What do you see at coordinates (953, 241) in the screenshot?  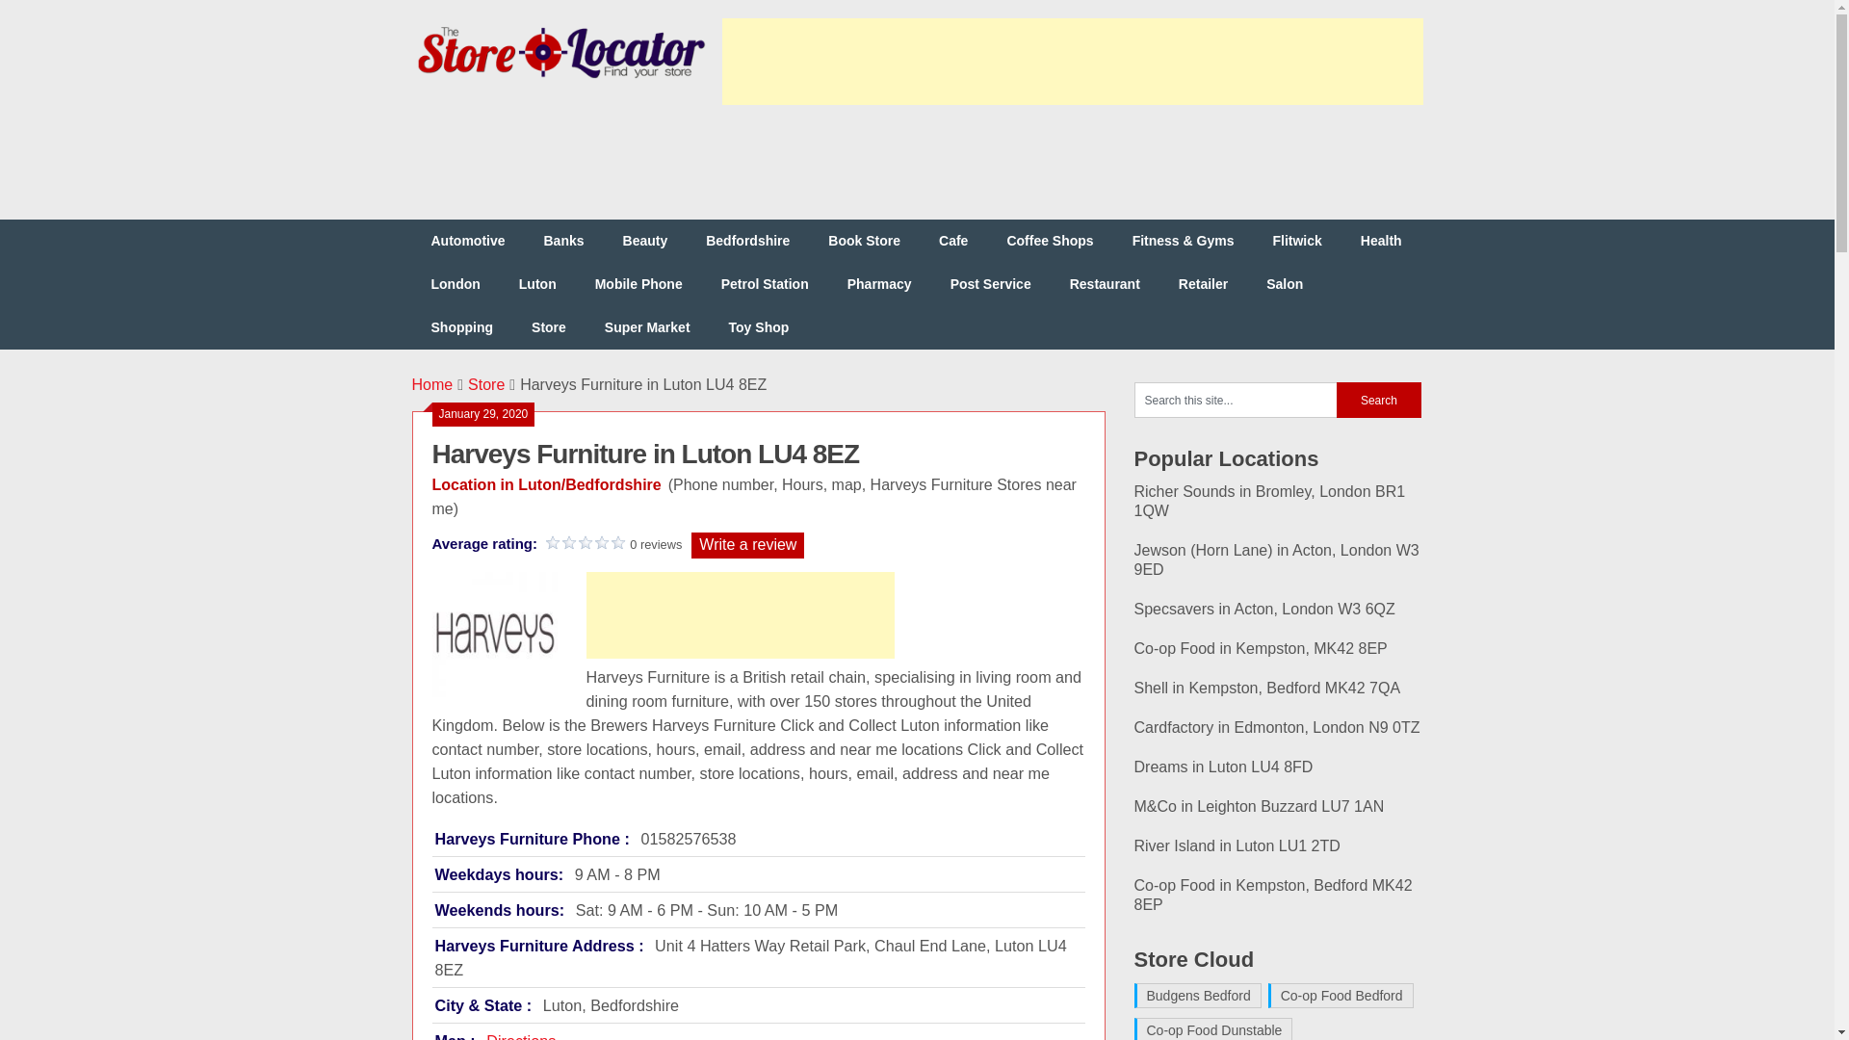 I see `Cafe` at bounding box center [953, 241].